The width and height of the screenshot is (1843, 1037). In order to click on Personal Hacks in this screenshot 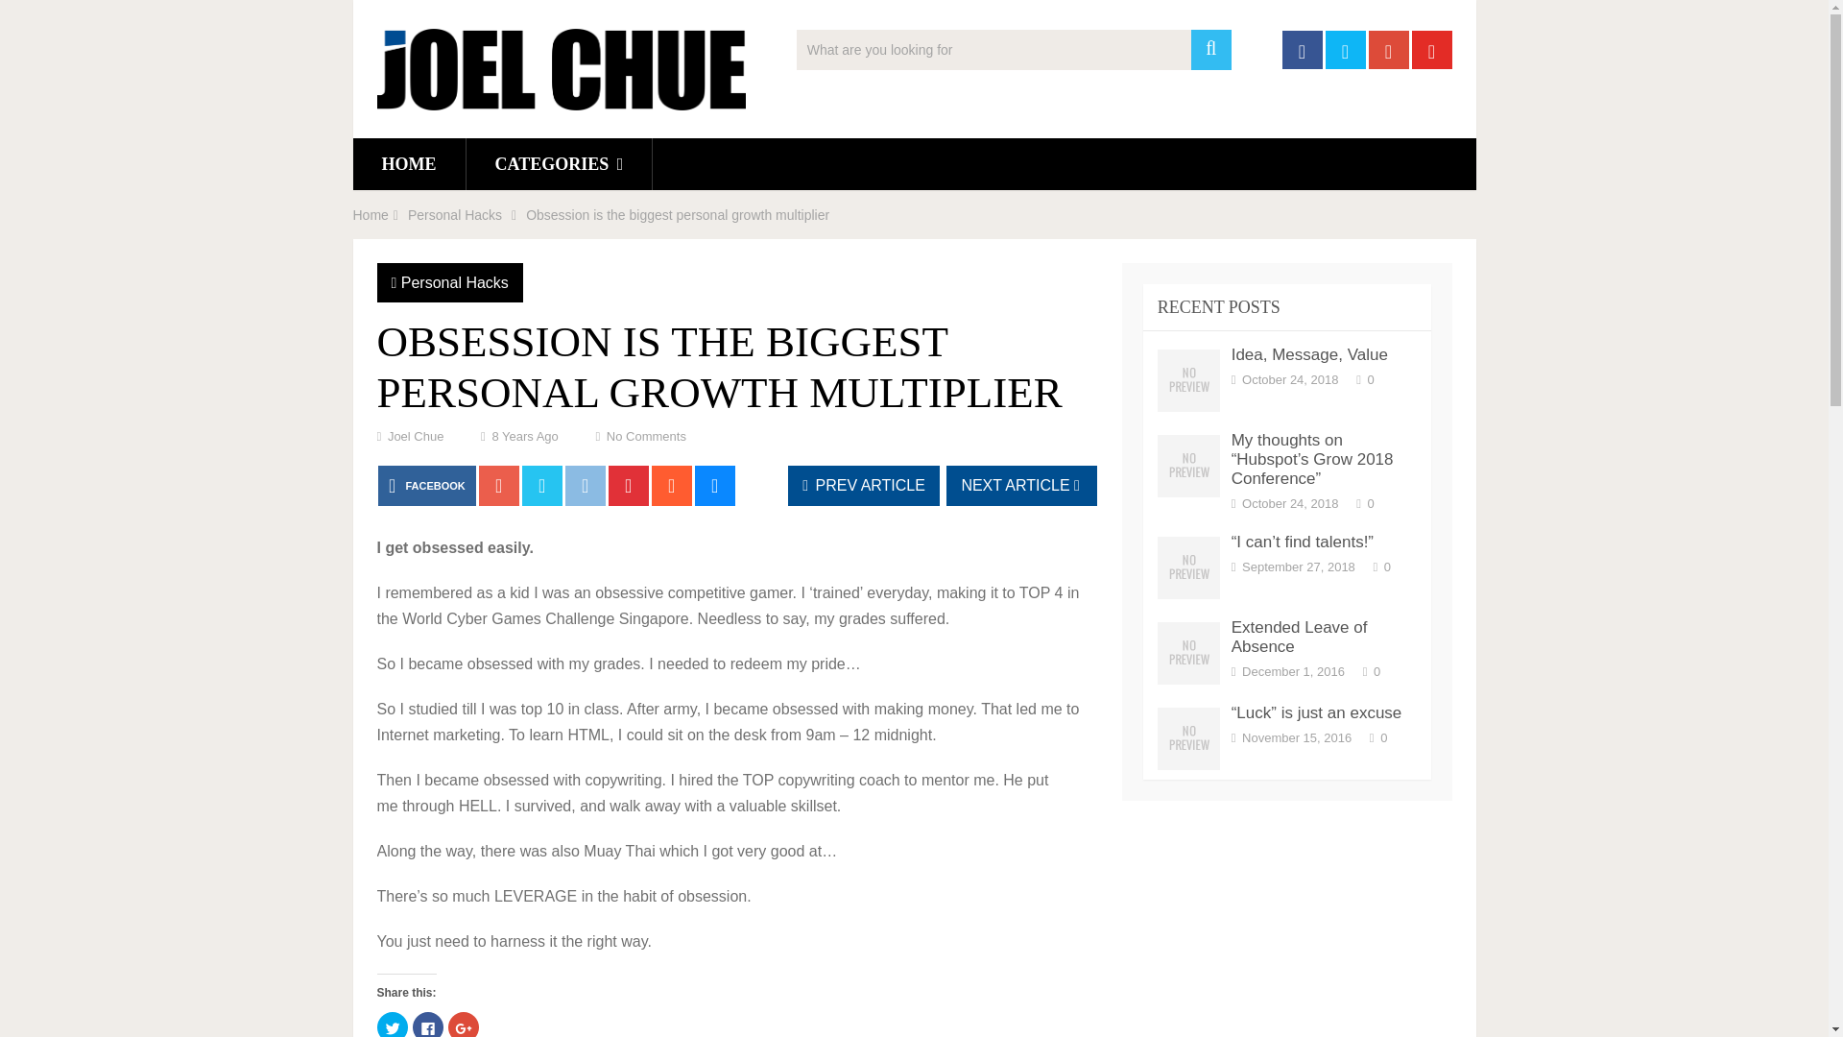, I will do `click(454, 215)`.